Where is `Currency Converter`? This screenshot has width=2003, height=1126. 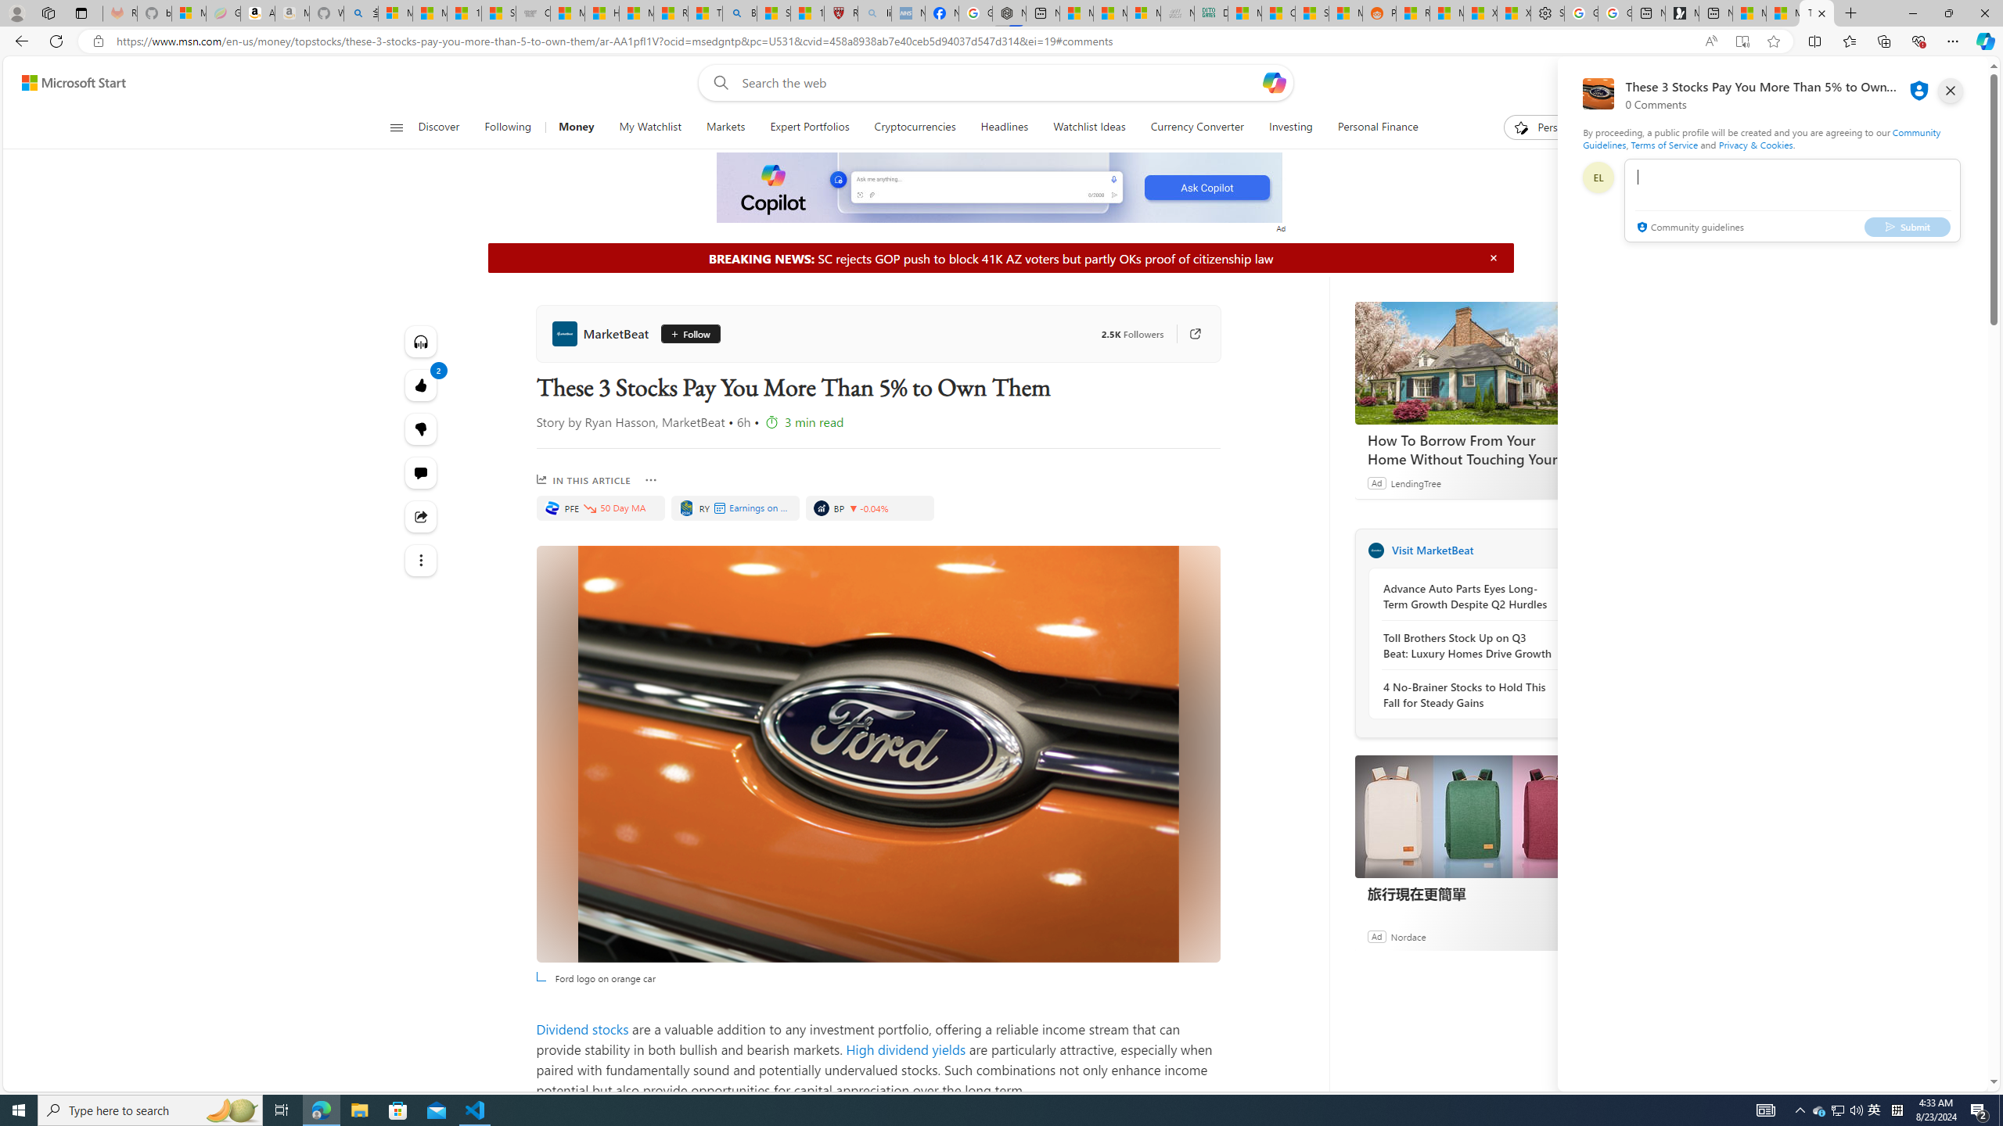
Currency Converter is located at coordinates (1197, 127).